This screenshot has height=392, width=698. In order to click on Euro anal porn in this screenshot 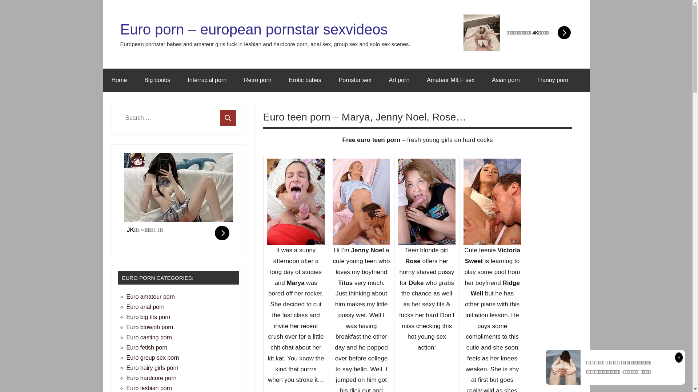, I will do `click(145, 307)`.